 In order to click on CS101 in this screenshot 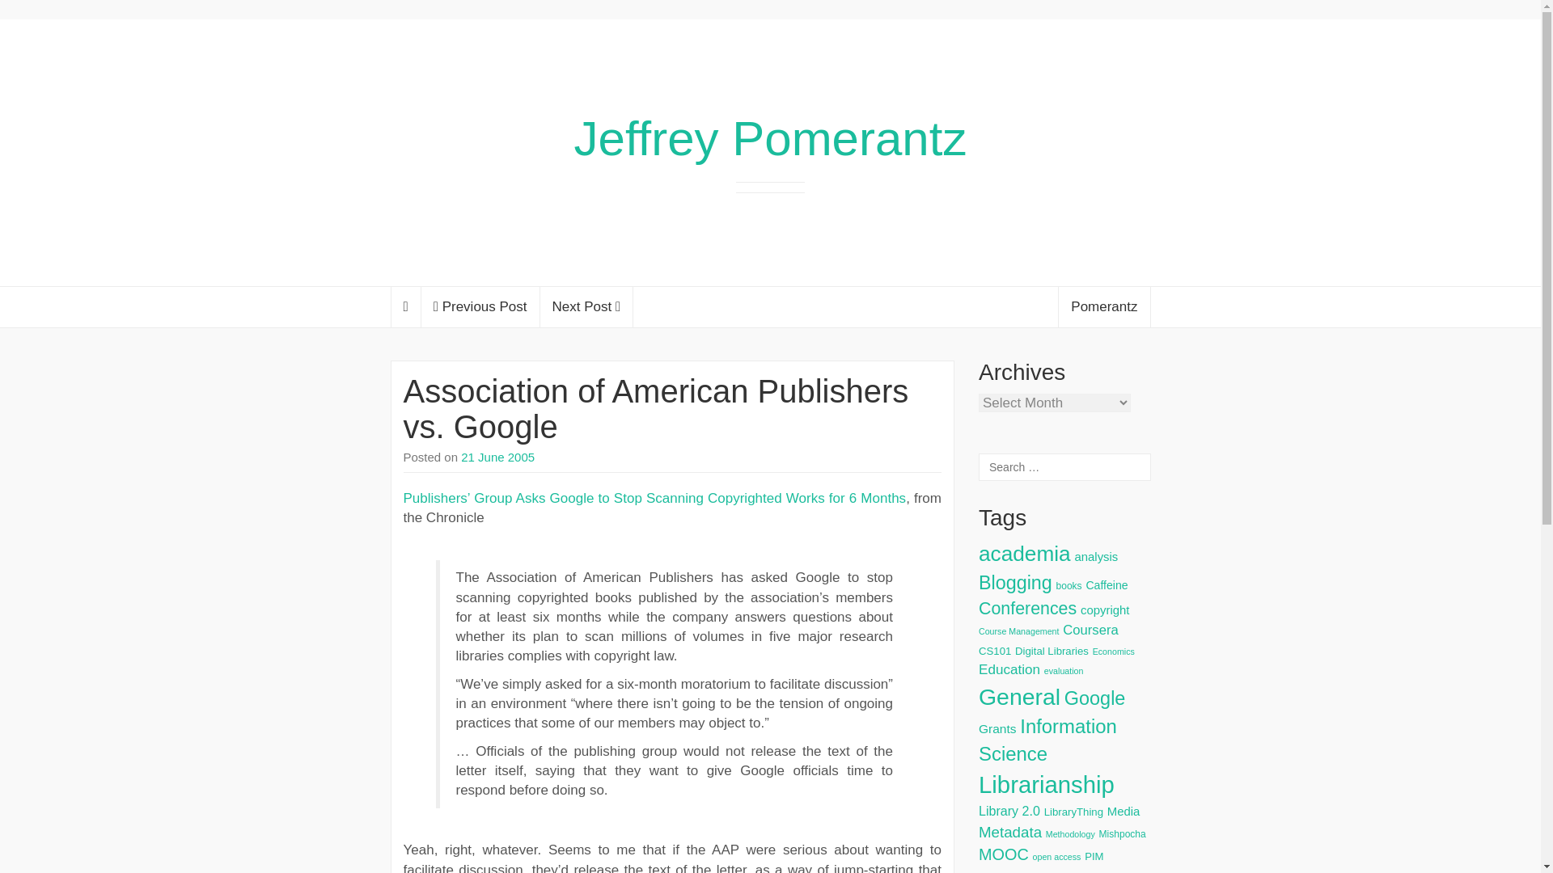, I will do `click(994, 652)`.